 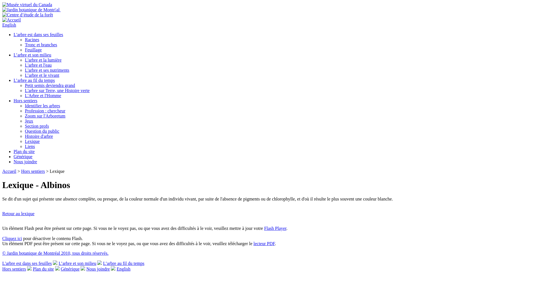 What do you see at coordinates (98, 269) in the screenshot?
I see `Nous joindre` at bounding box center [98, 269].